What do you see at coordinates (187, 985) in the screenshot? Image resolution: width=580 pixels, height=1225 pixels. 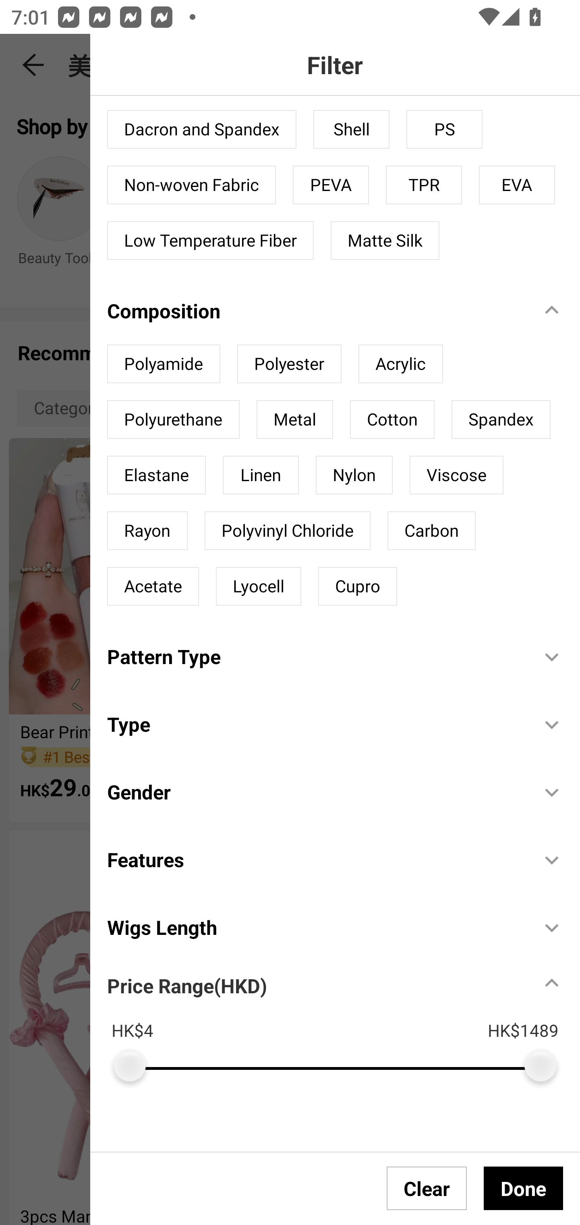 I see `Price Range(HKD)` at bounding box center [187, 985].